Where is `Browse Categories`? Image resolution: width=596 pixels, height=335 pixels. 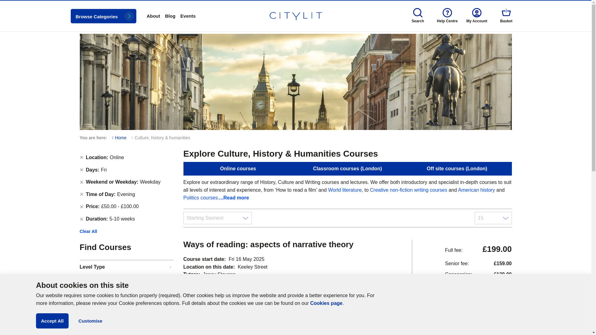 Browse Categories is located at coordinates (103, 16).